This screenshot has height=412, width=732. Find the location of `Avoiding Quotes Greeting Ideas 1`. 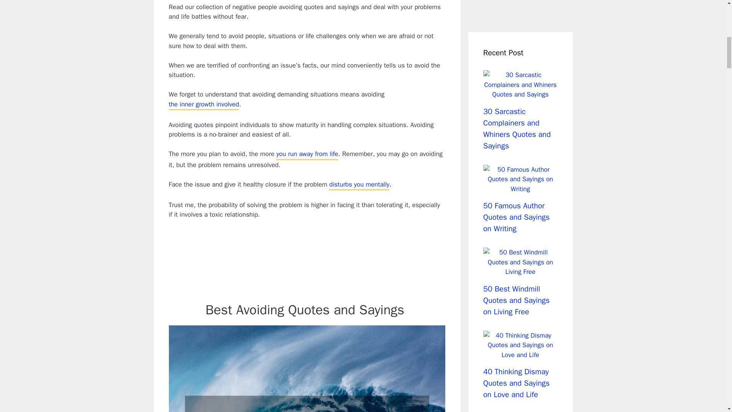

Avoiding Quotes Greeting Ideas 1 is located at coordinates (307, 369).